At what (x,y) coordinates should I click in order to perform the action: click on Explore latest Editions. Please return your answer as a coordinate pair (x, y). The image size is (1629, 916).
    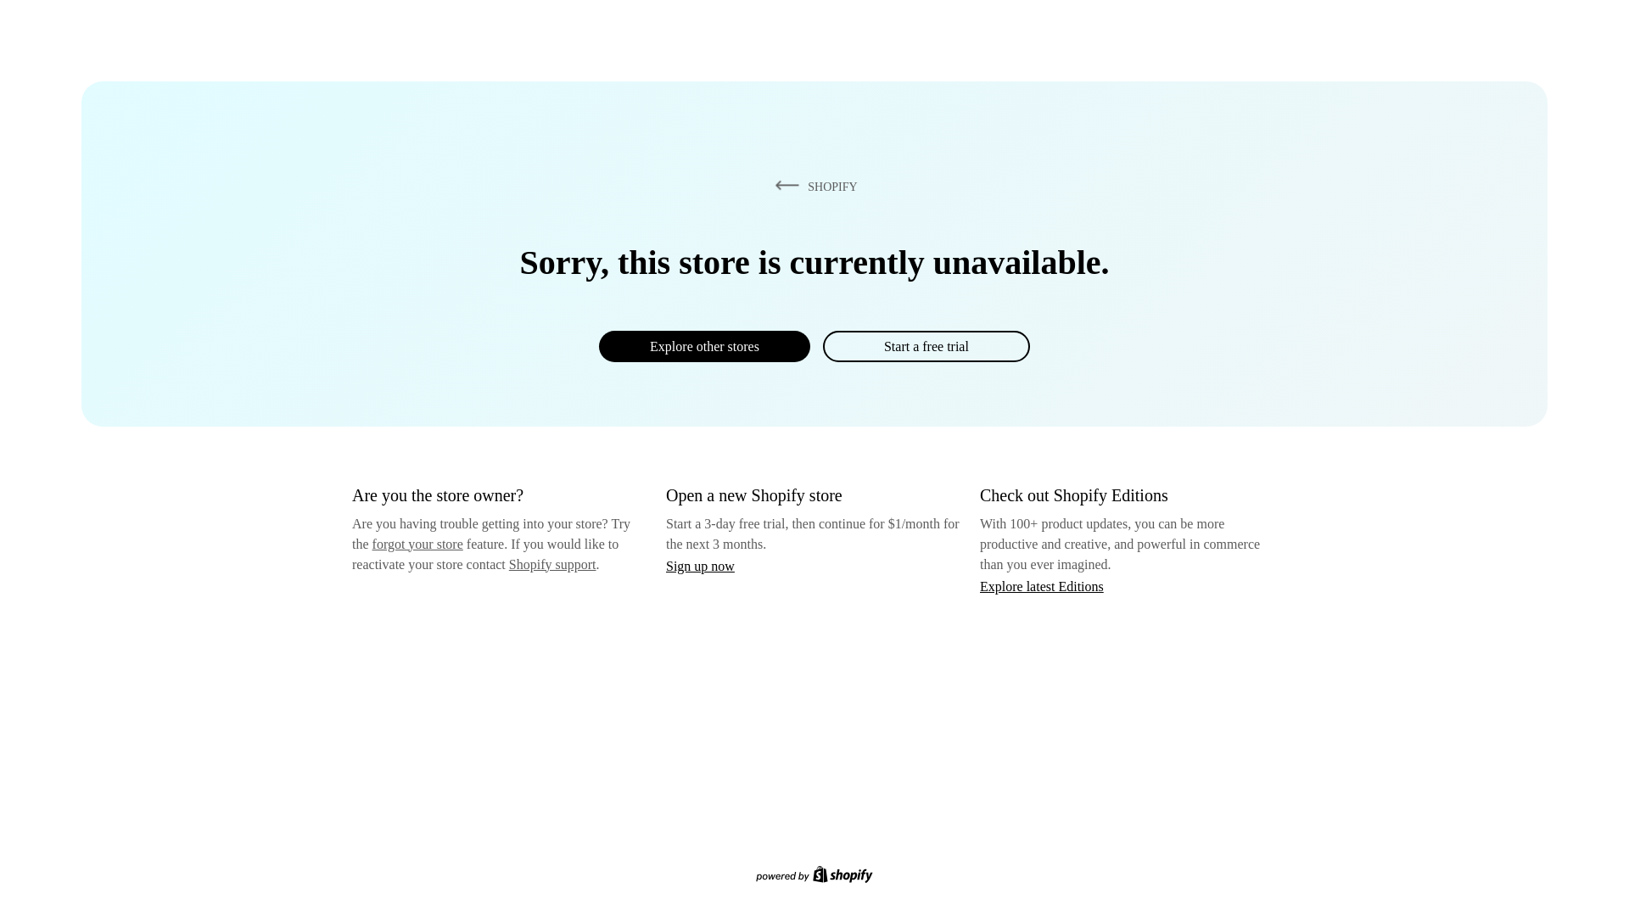
    Looking at the image, I should click on (1042, 585).